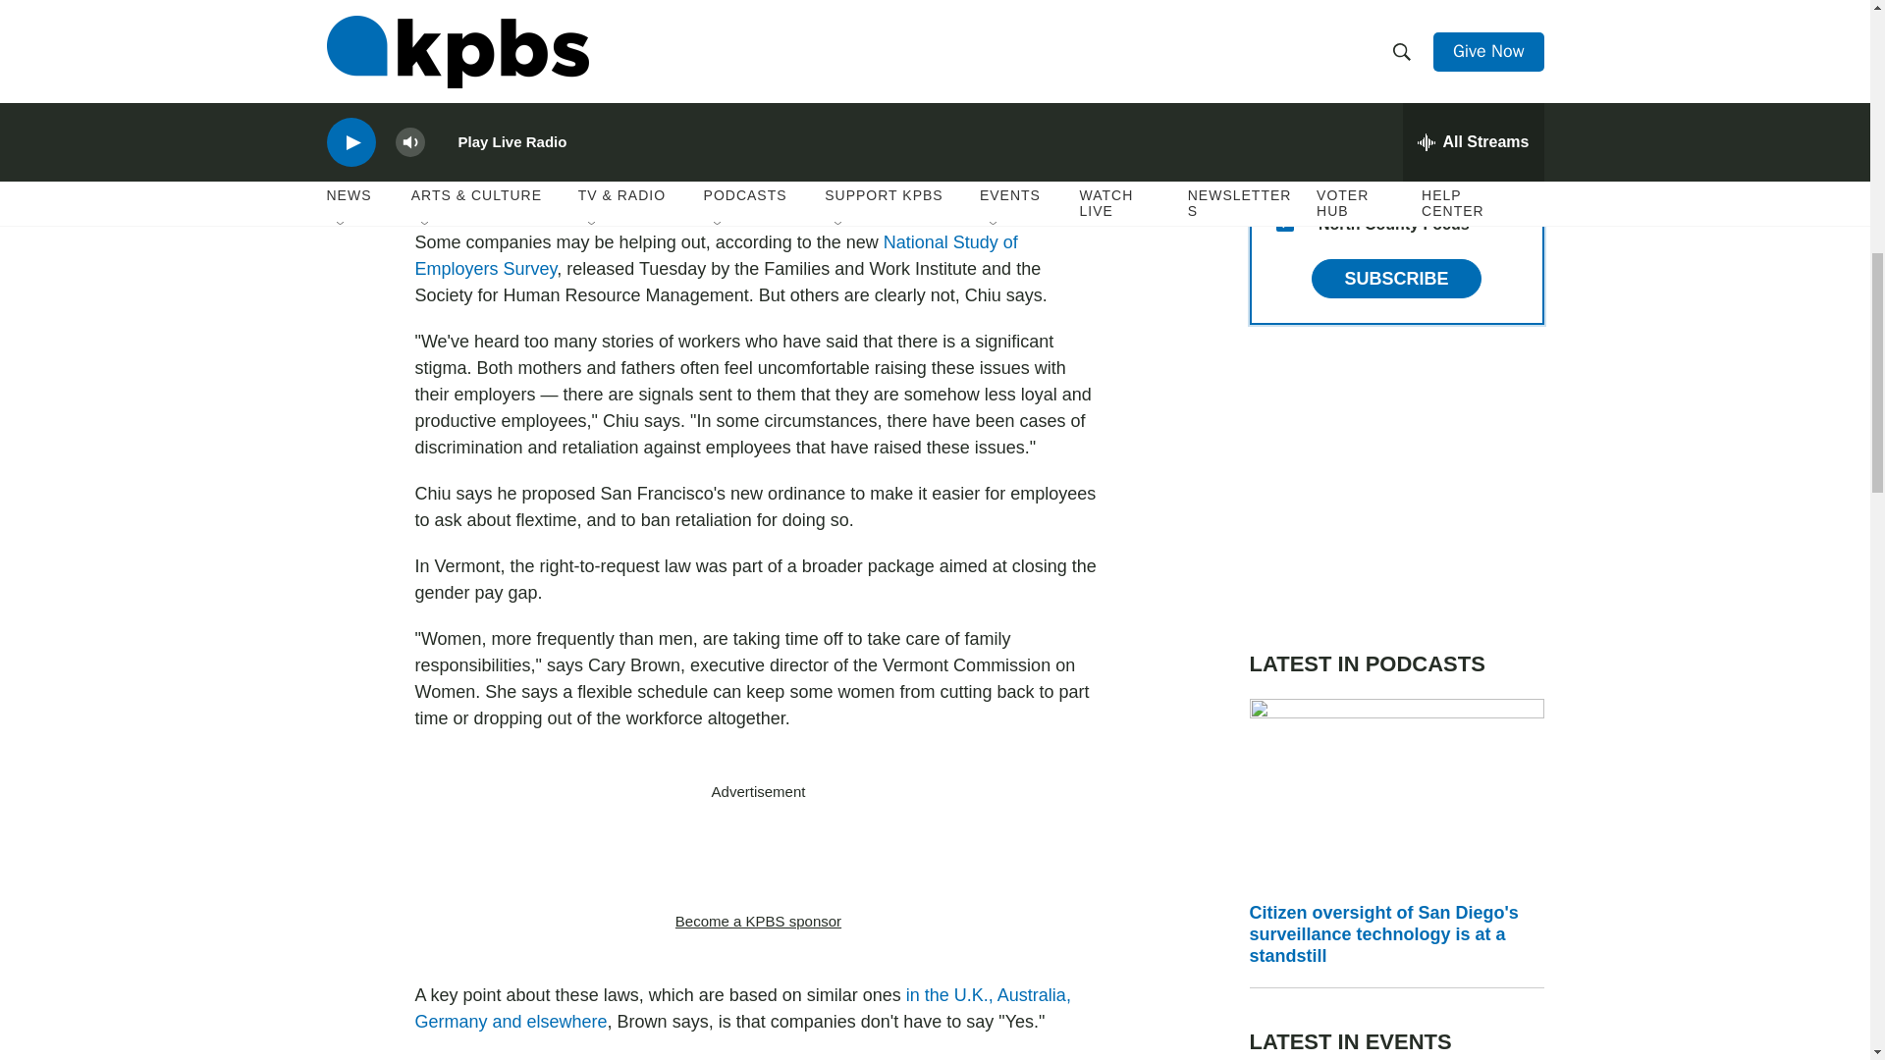  I want to click on 1, so click(1284, 129).